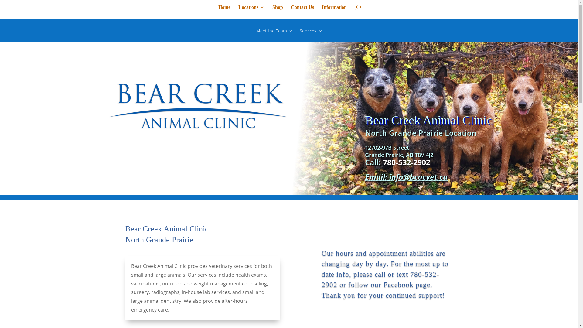 Image resolution: width=583 pixels, height=328 pixels. I want to click on Information, so click(334, 12).